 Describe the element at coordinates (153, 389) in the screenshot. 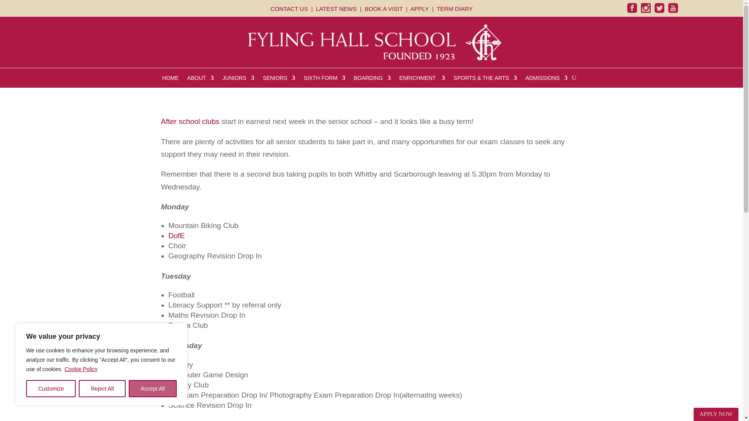

I see `Accept All` at that location.